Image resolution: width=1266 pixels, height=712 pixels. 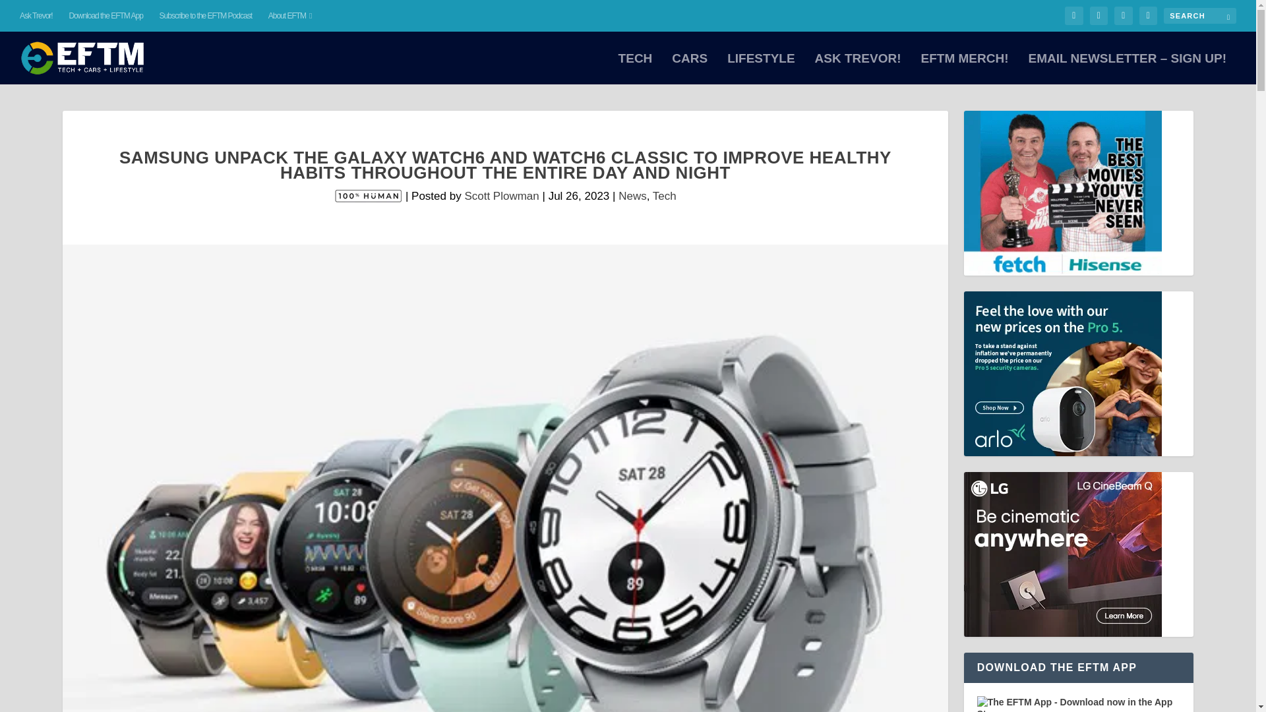 I want to click on Ask Trevor!, so click(x=36, y=16).